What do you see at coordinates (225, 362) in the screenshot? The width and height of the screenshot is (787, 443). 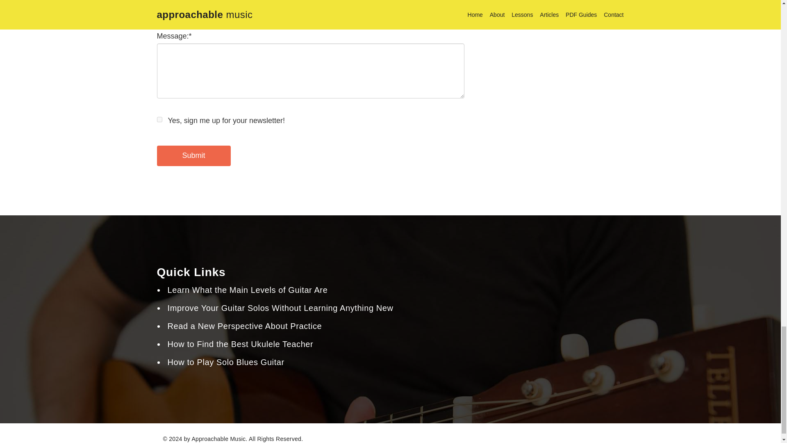 I see `How to Play Solo Blues Guitar` at bounding box center [225, 362].